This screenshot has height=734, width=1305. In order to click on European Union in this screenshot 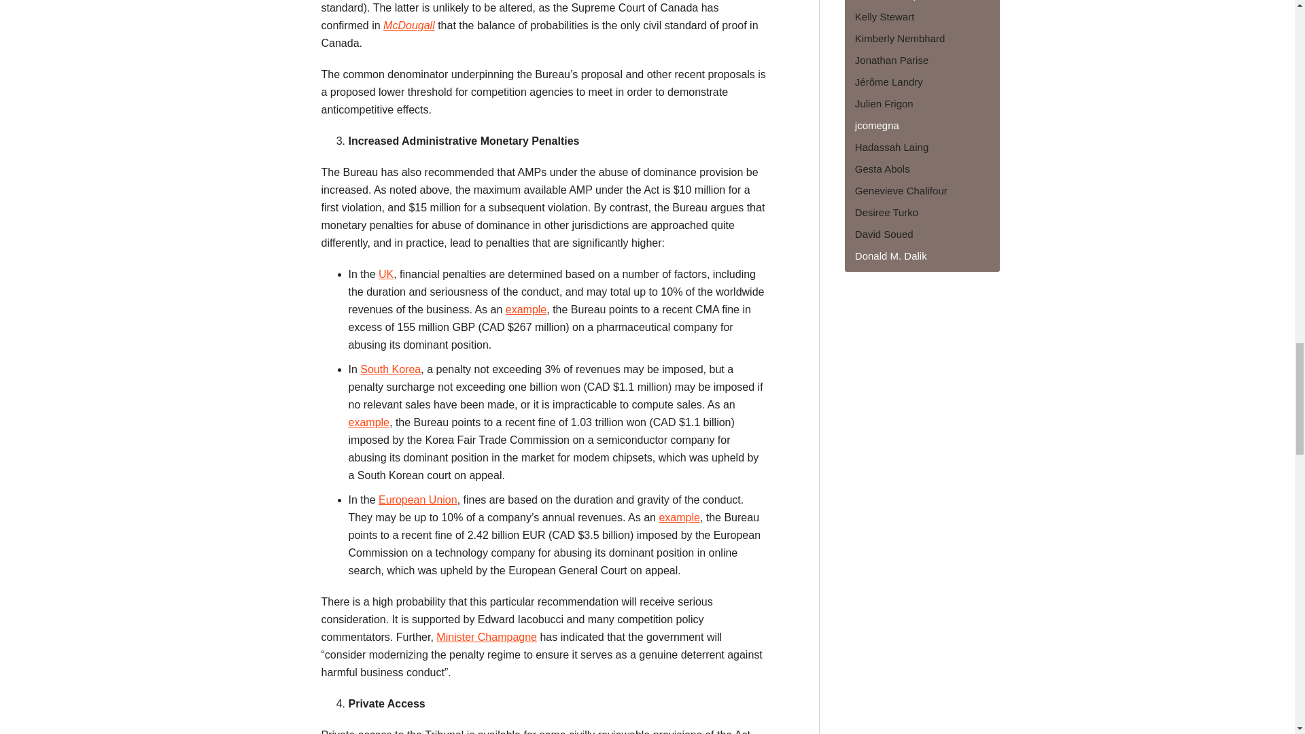, I will do `click(417, 500)`.